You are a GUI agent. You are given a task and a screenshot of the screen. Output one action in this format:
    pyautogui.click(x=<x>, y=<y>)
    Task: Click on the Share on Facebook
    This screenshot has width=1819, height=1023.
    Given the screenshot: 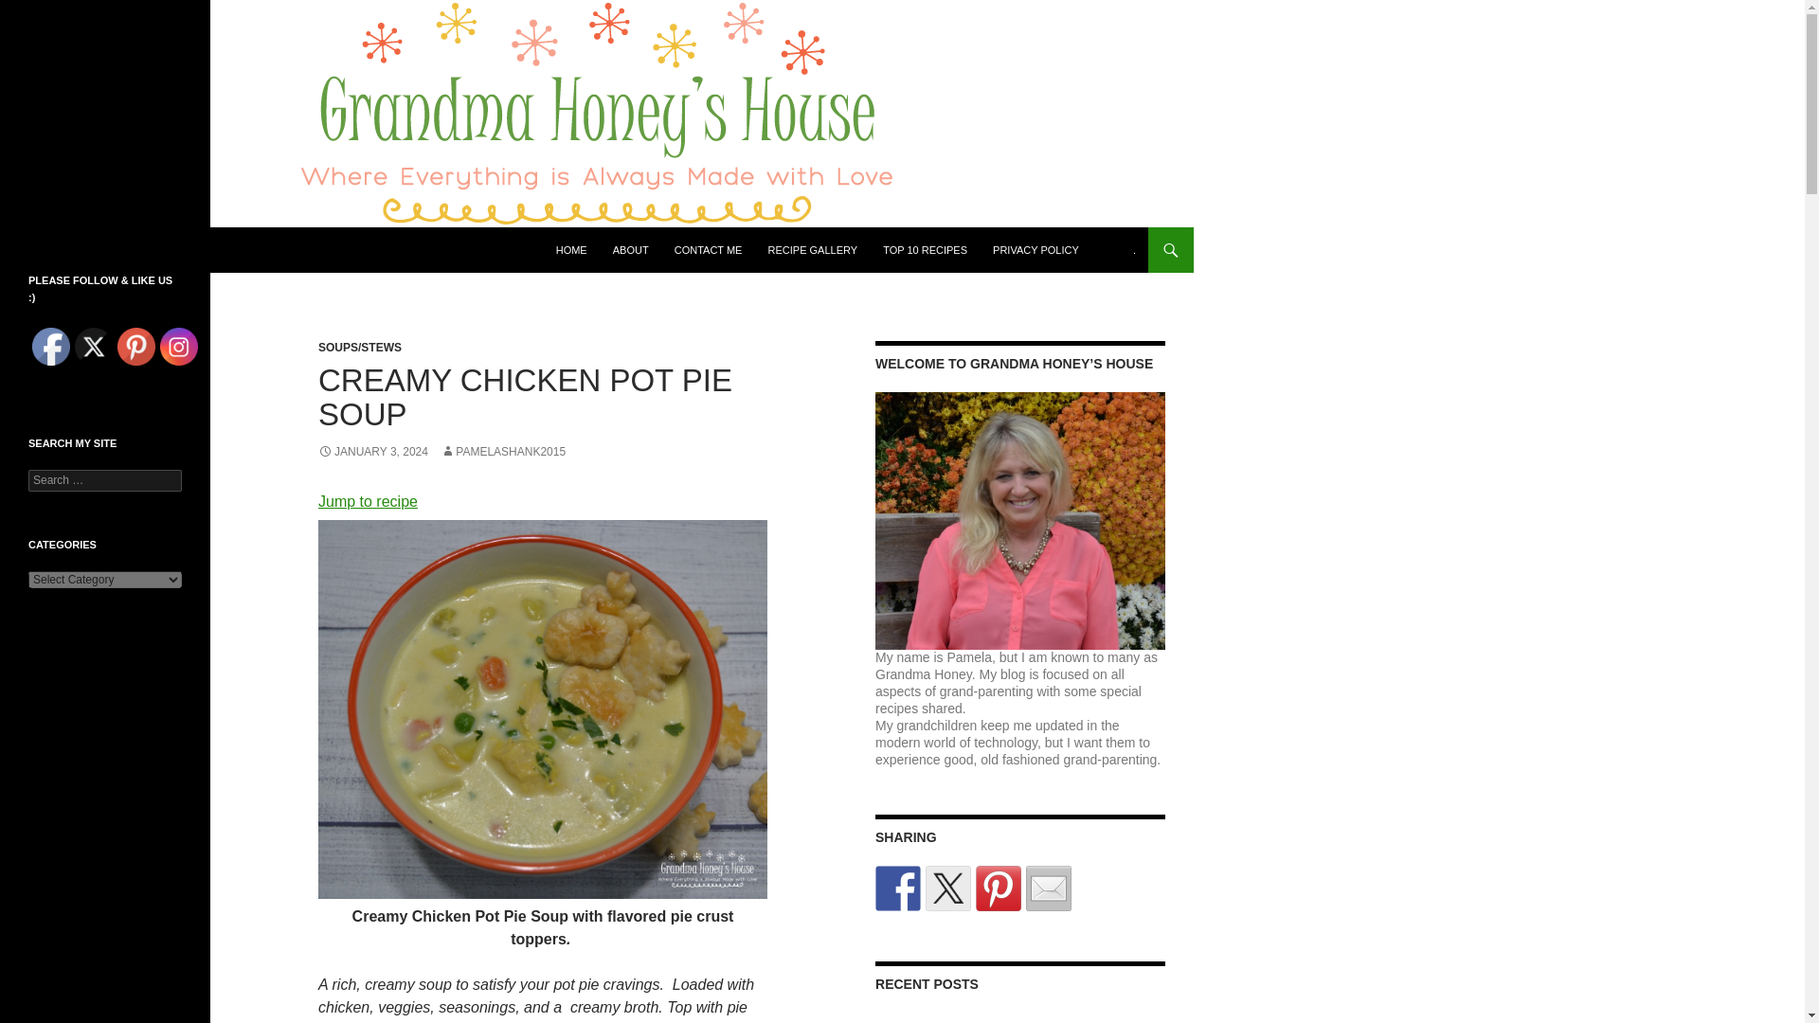 What is the action you would take?
    pyautogui.click(x=897, y=888)
    